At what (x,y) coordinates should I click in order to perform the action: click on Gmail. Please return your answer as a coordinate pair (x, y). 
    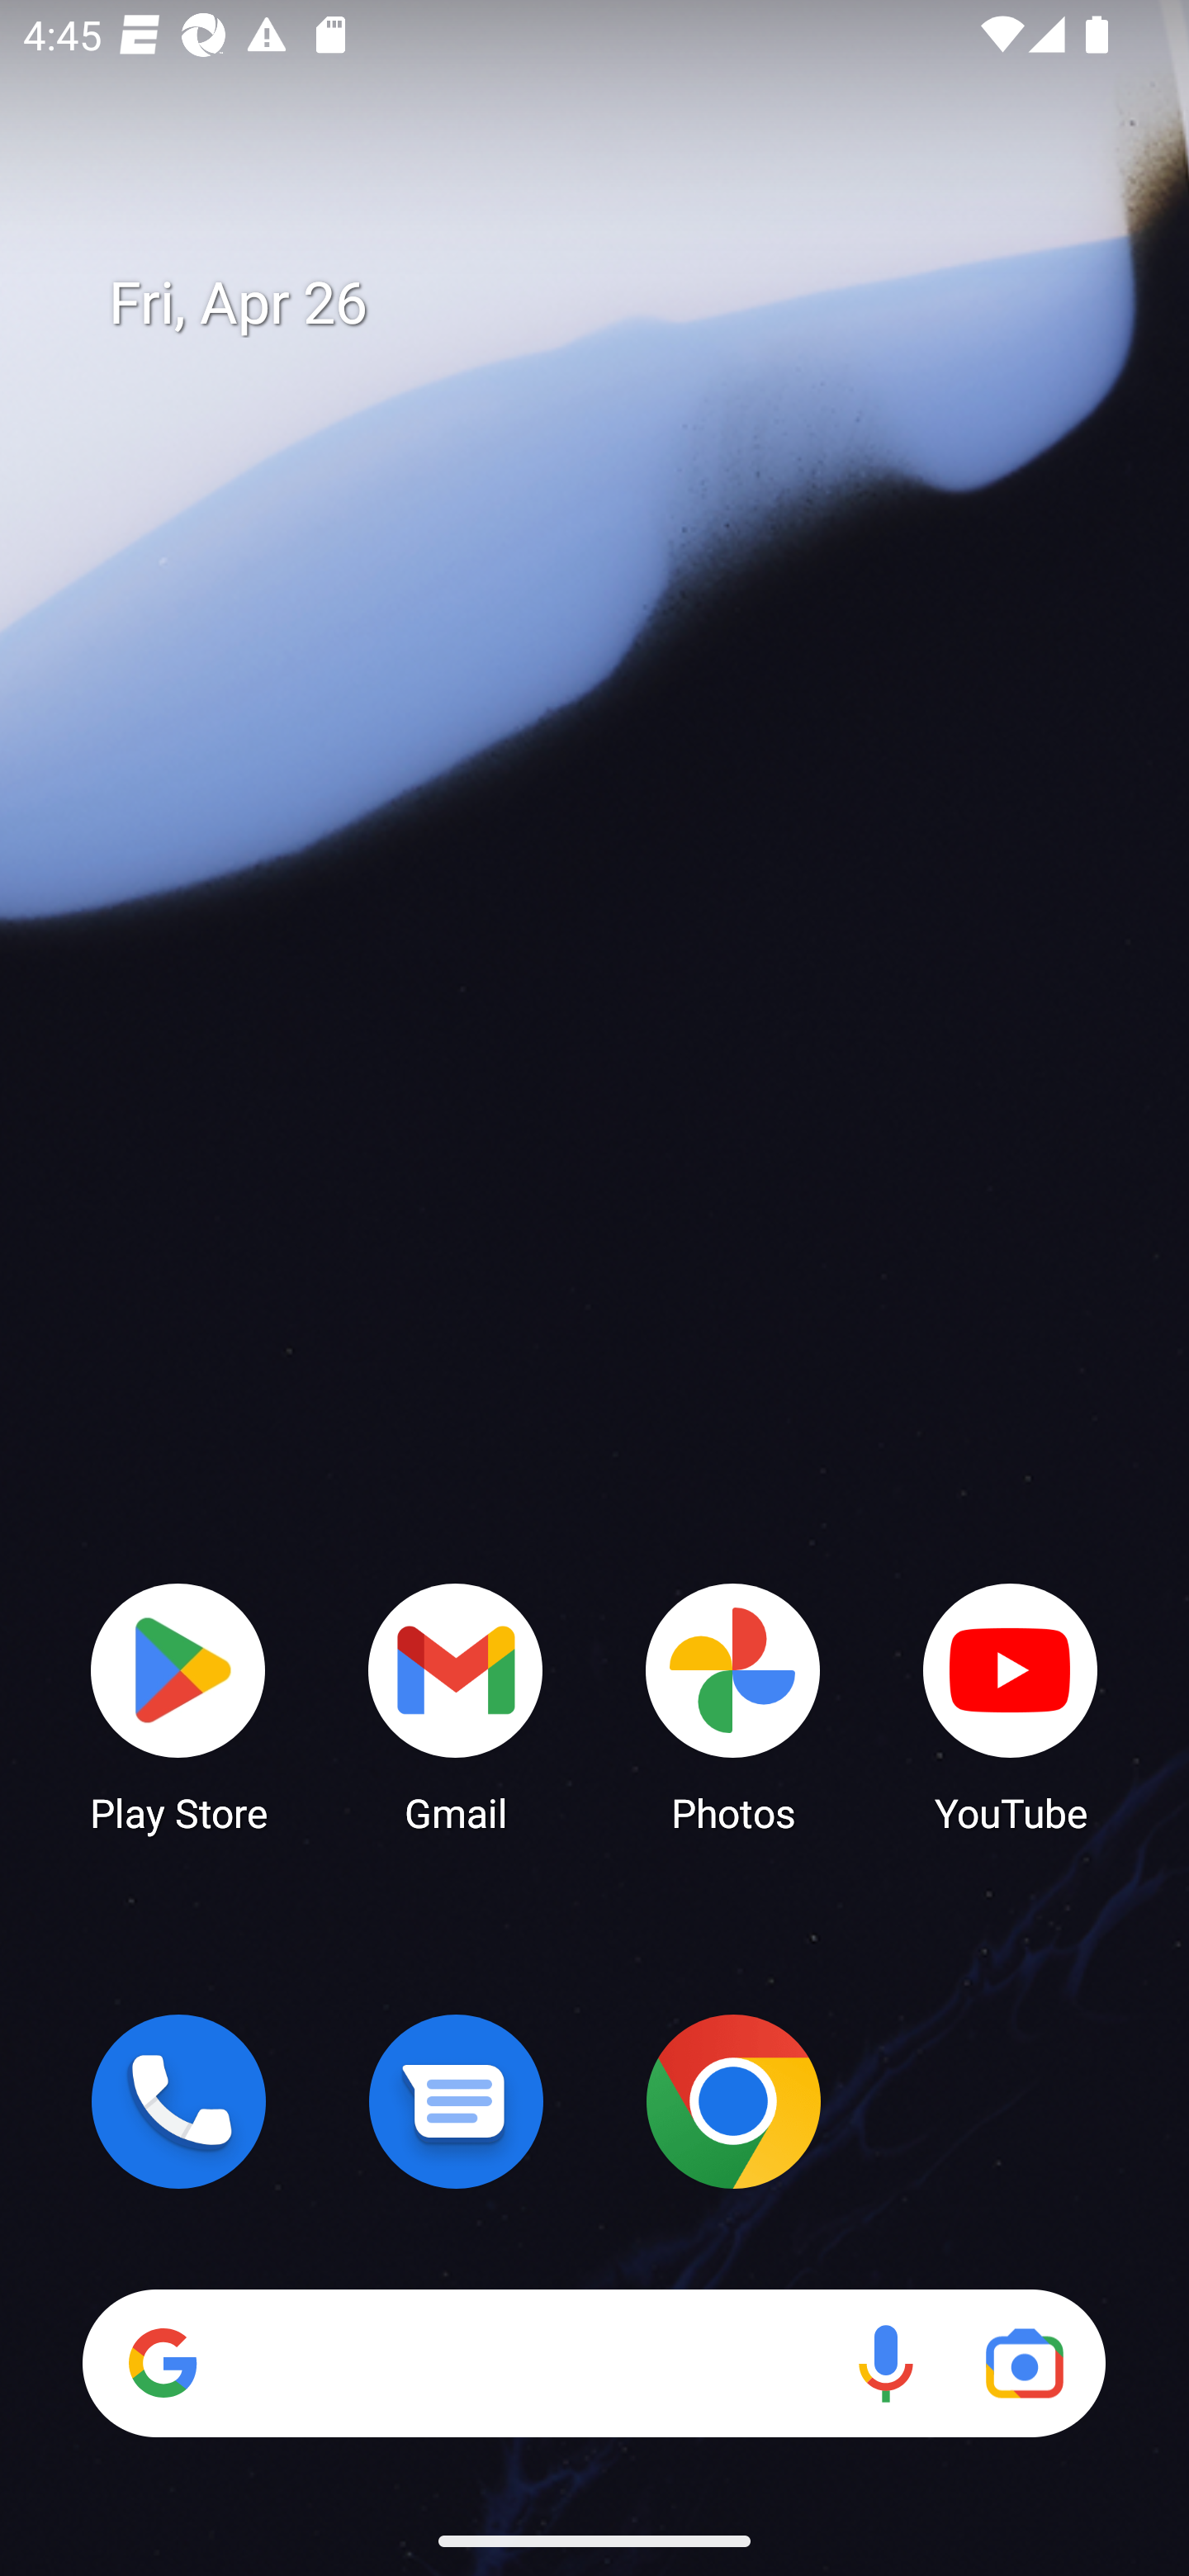
    Looking at the image, I should click on (456, 1706).